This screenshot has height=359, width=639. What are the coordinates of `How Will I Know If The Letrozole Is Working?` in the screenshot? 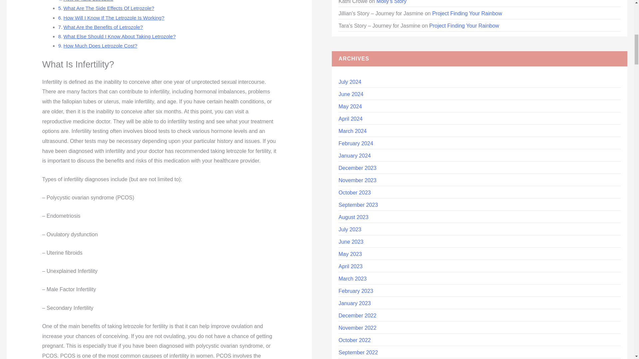 It's located at (114, 18).